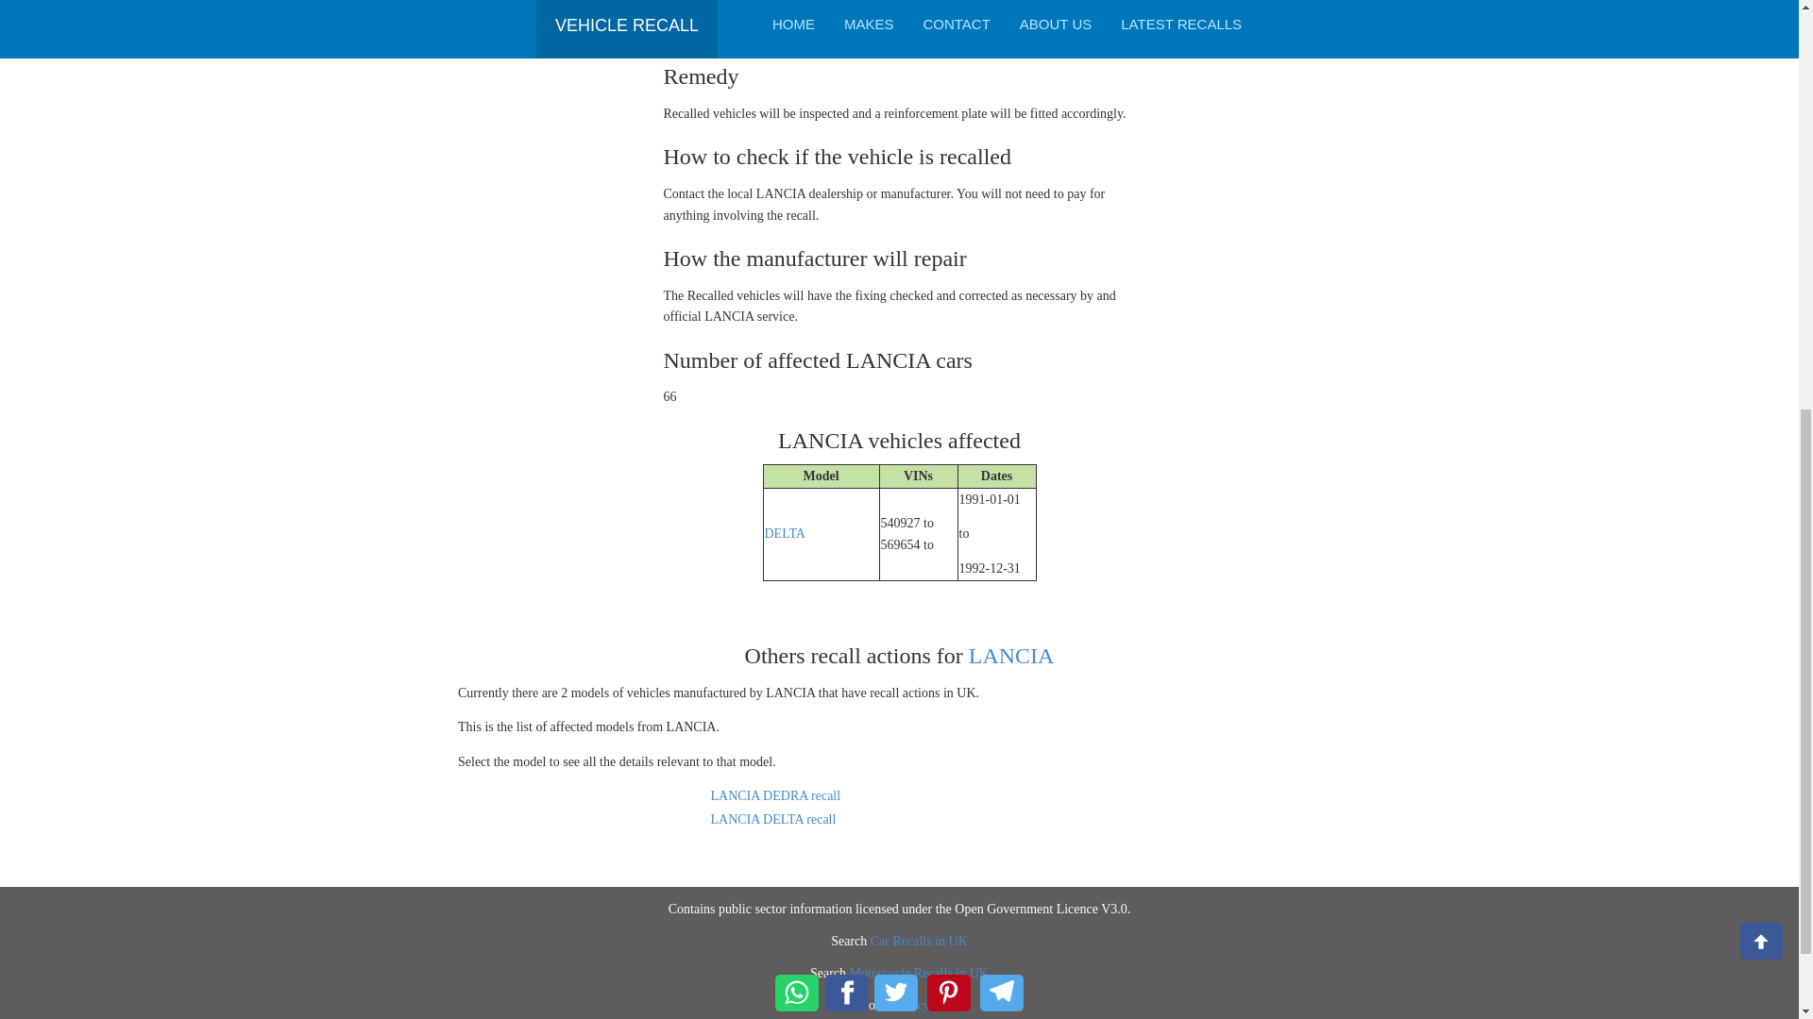  I want to click on Share on Whatsapp, so click(797, 251).